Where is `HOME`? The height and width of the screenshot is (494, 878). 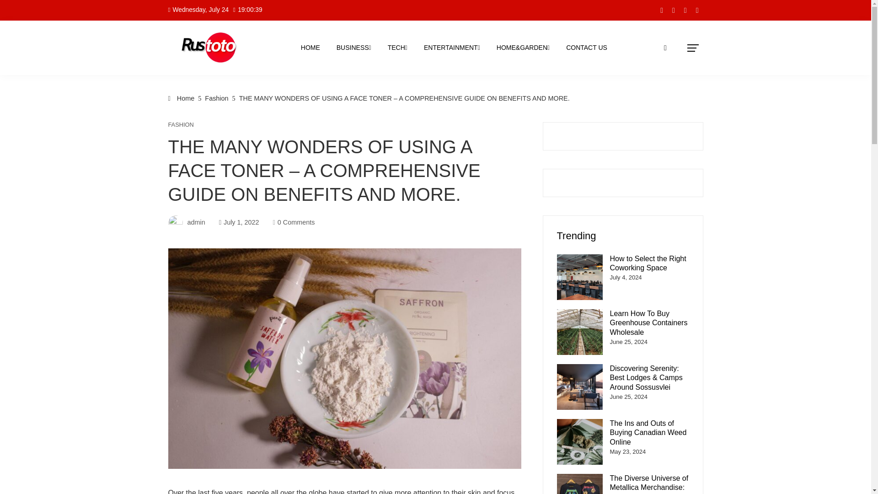 HOME is located at coordinates (310, 48).